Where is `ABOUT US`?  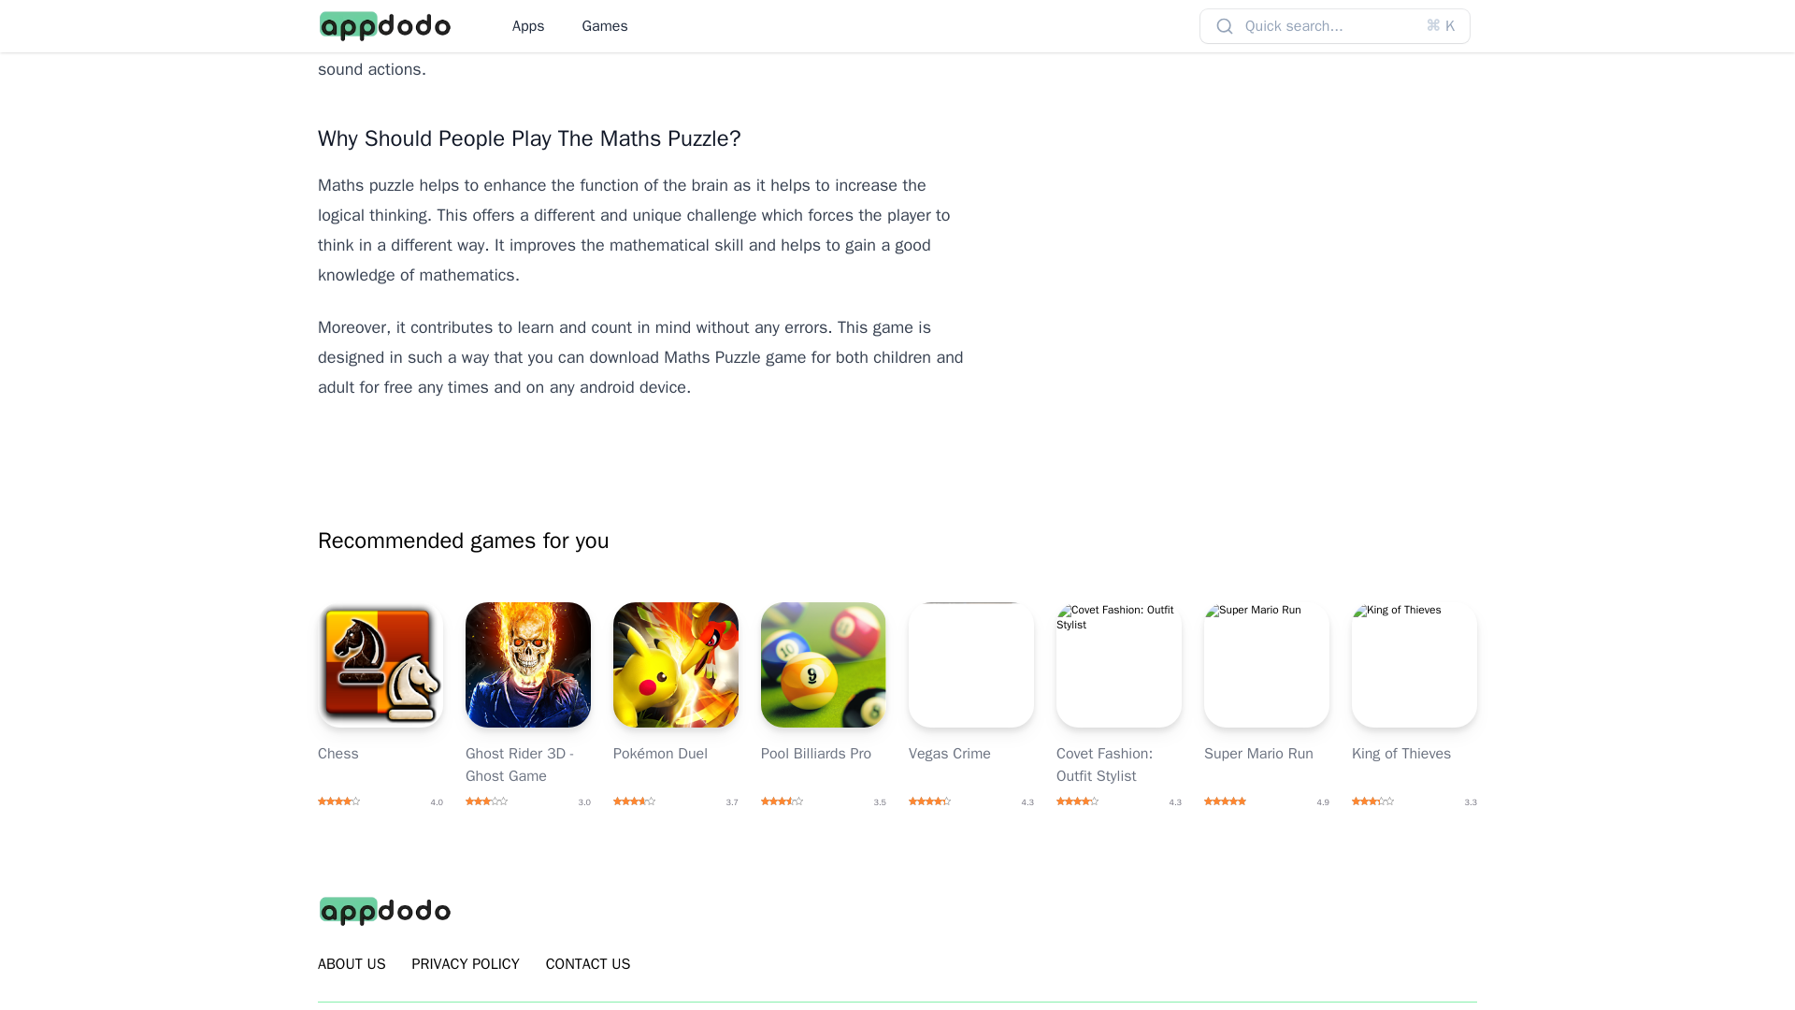
ABOUT US is located at coordinates (352, 964).